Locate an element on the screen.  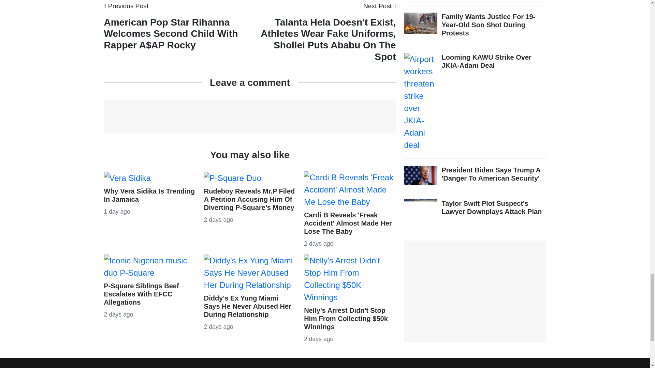
Previous Post is located at coordinates (126, 6).